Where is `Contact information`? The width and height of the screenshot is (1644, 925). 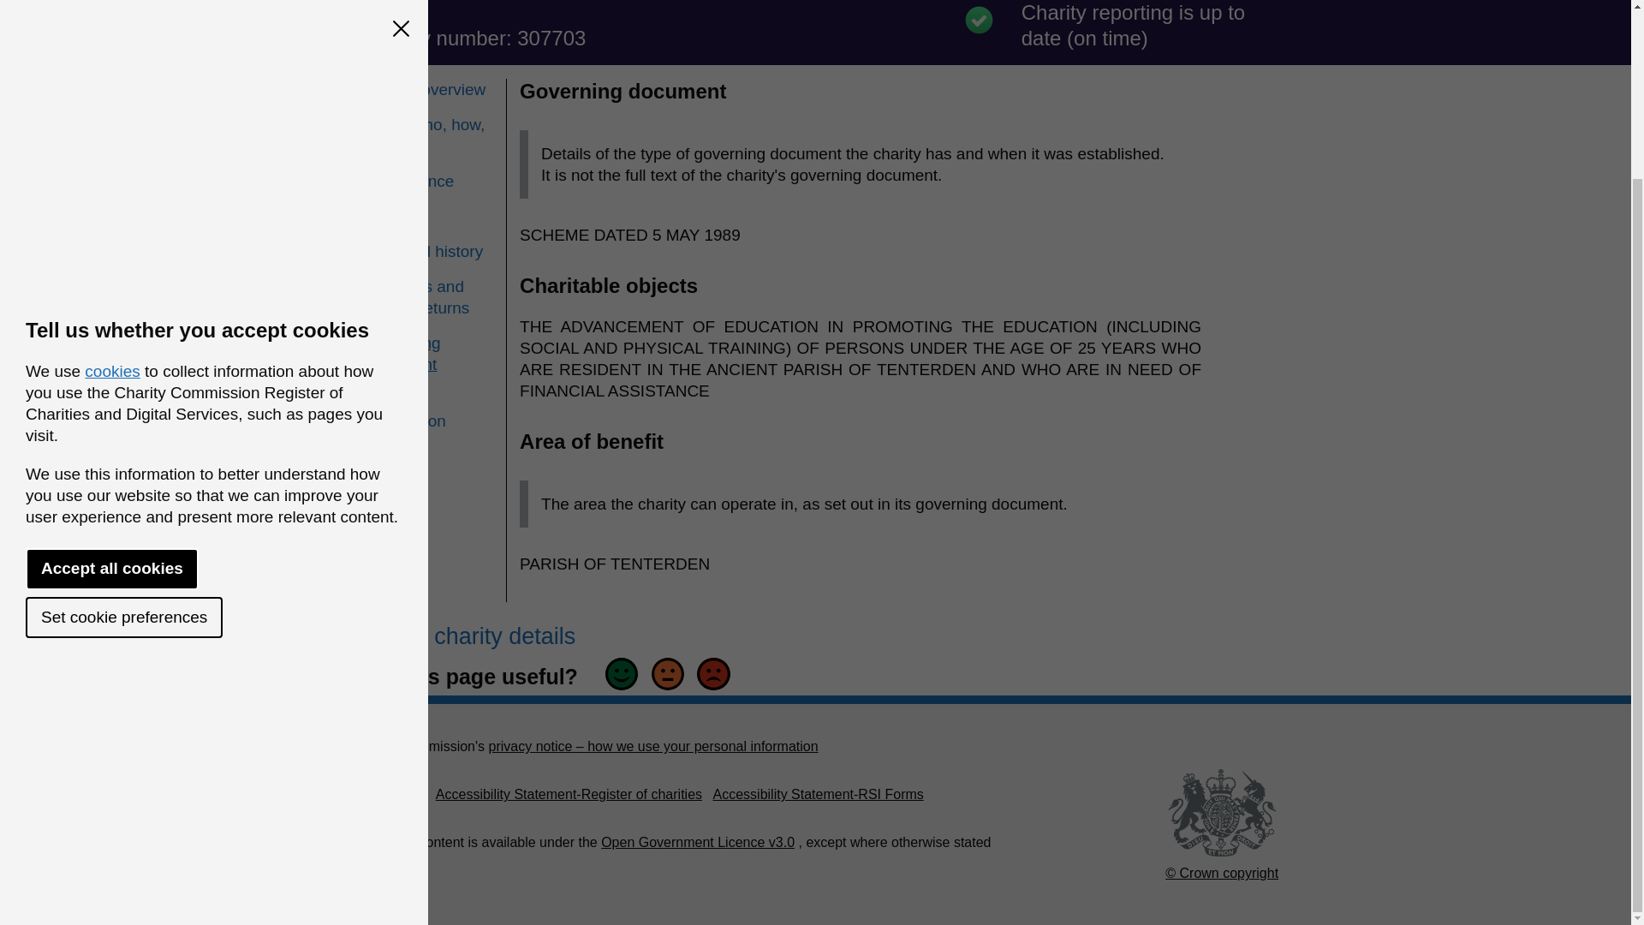
Contact information is located at coordinates (429, 409).